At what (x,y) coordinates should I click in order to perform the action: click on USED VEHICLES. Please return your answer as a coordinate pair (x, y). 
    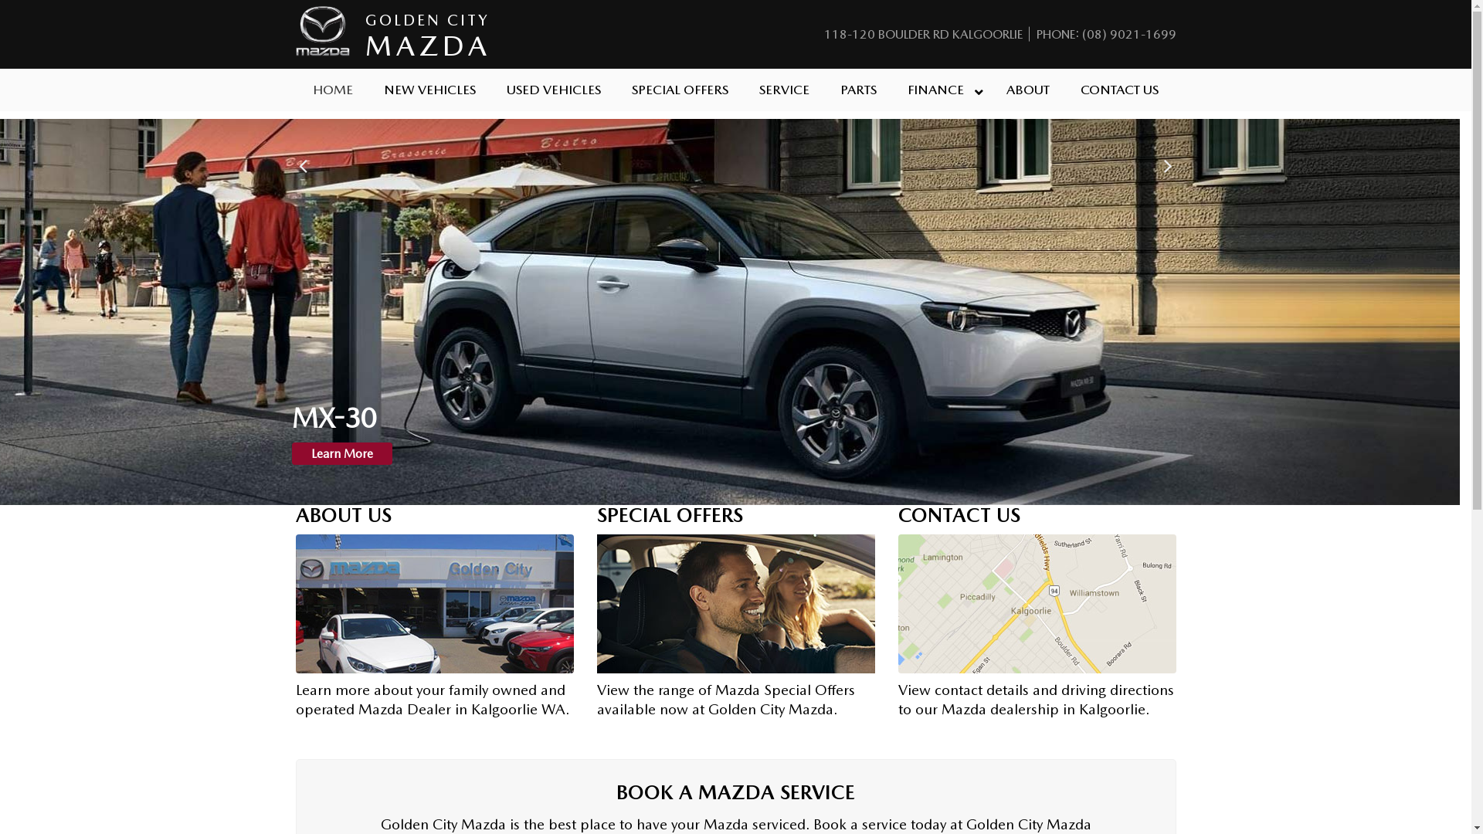
    Looking at the image, I should click on (554, 90).